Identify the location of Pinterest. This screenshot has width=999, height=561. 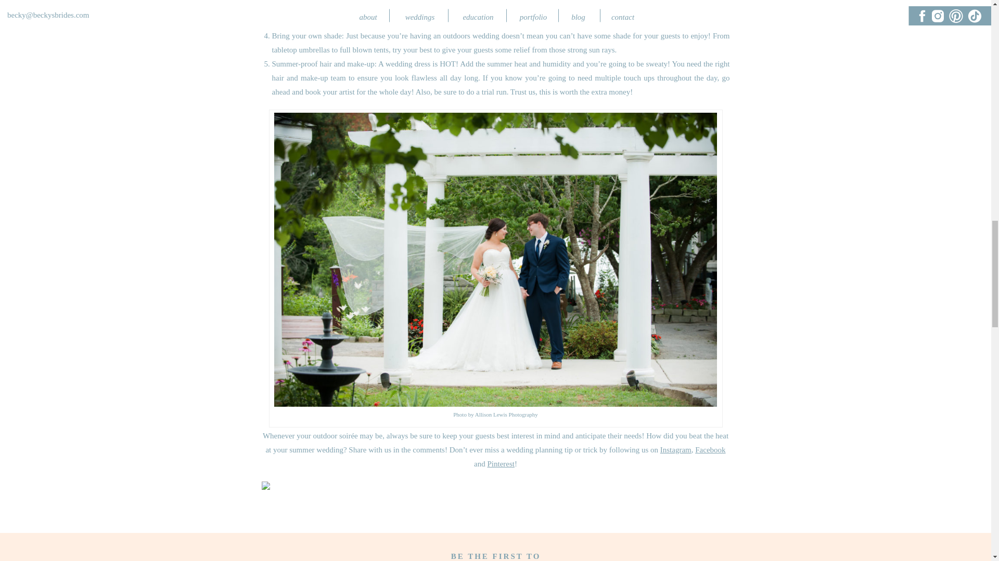
(501, 463).